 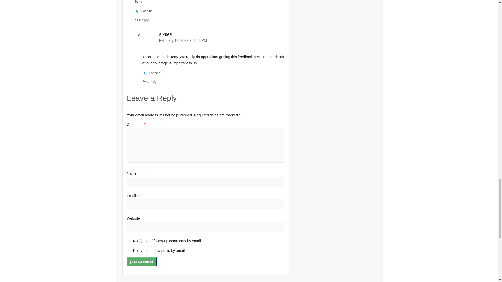 What do you see at coordinates (129, 250) in the screenshot?
I see `subscribe` at bounding box center [129, 250].